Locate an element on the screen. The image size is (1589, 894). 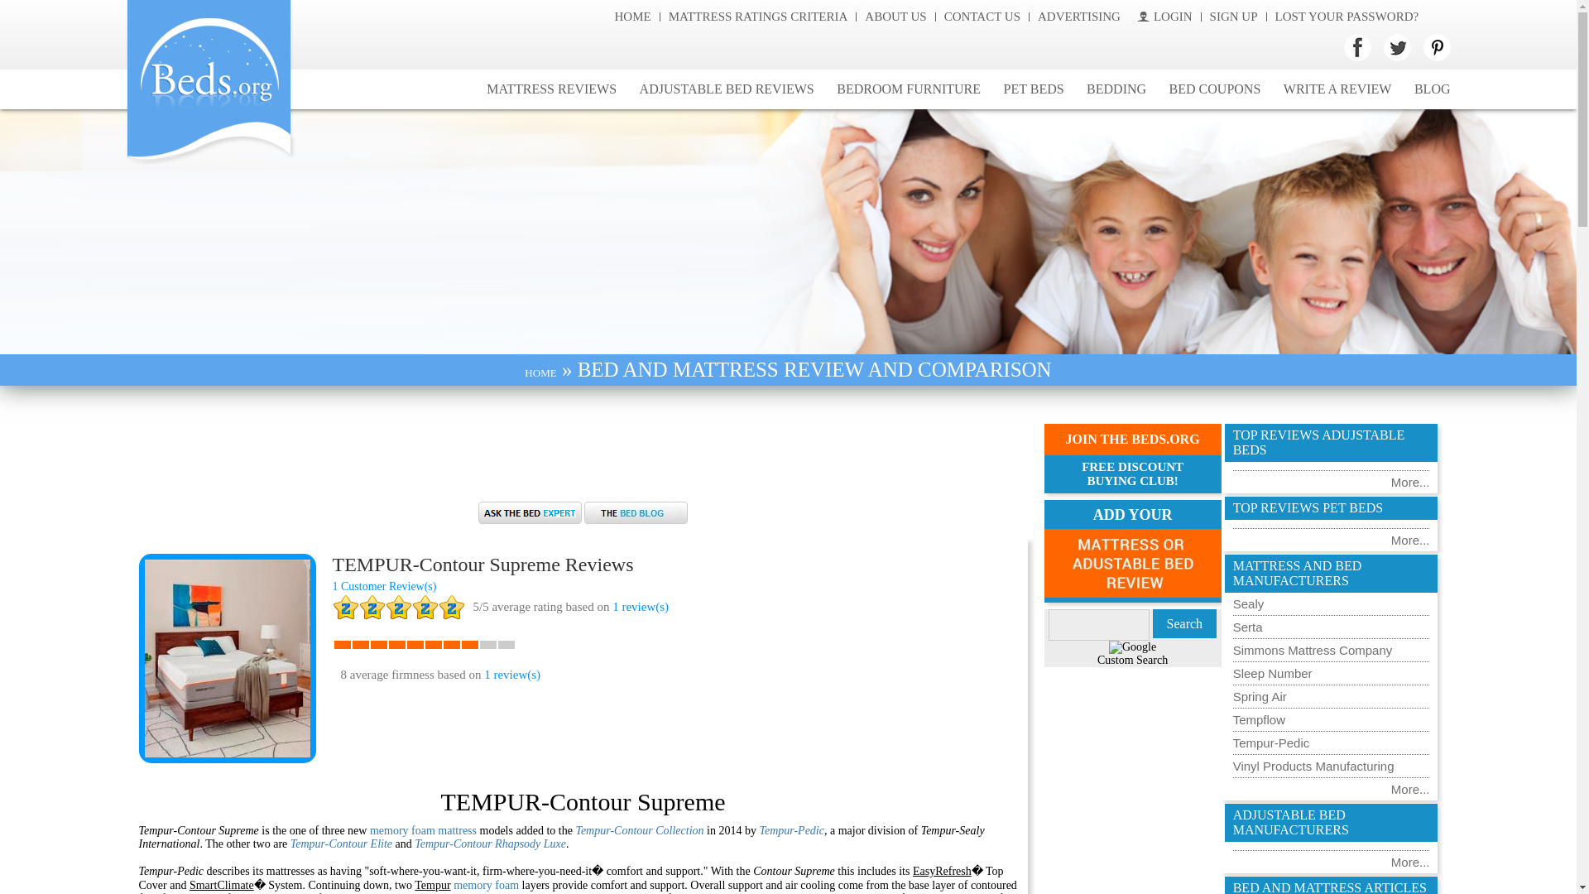
BEDROOM FURNITURE is located at coordinates (908, 89).